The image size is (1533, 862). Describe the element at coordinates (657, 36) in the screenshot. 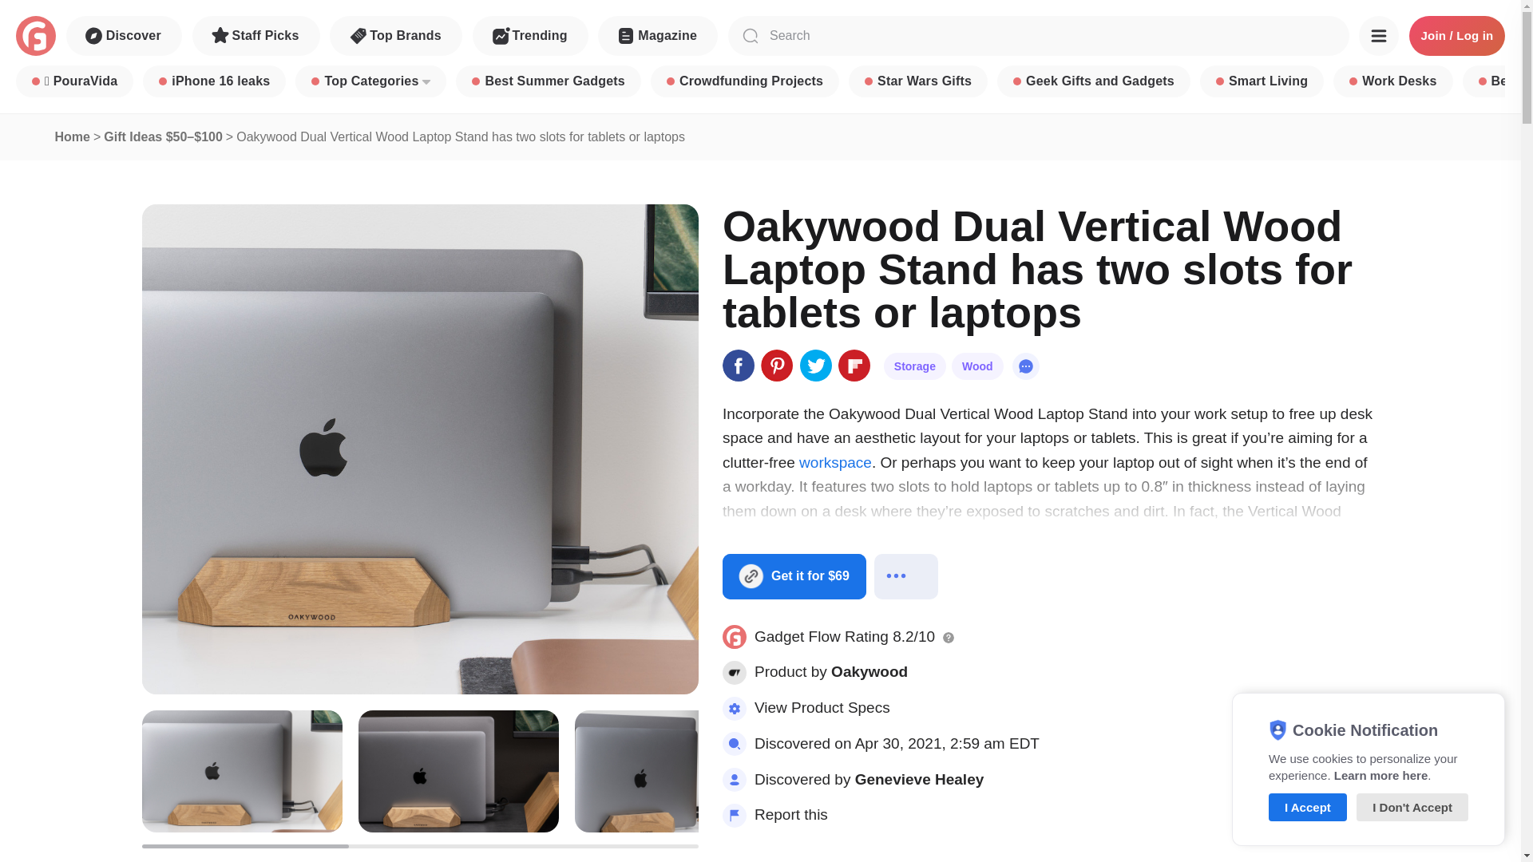

I see `Magazine` at that location.